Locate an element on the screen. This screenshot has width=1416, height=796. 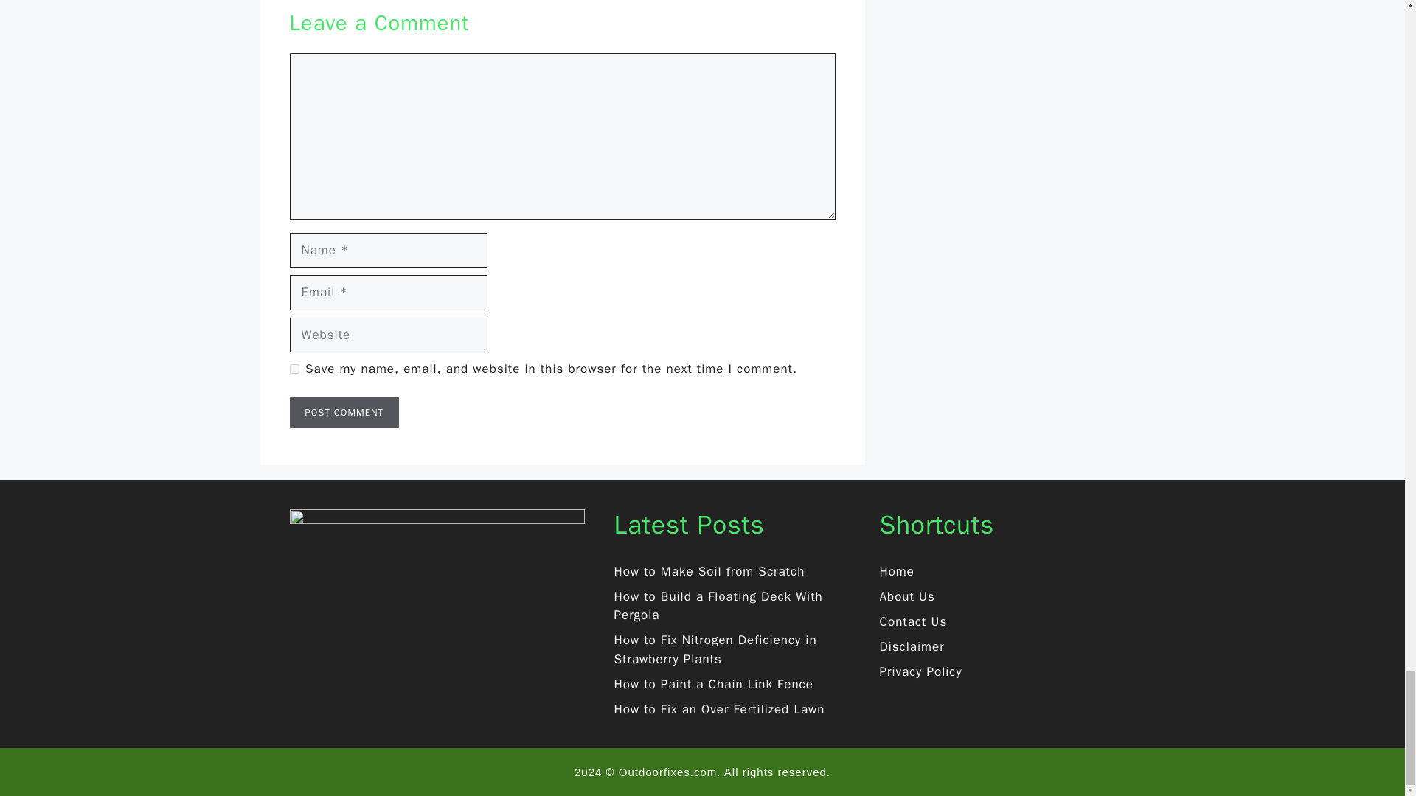
Post Comment is located at coordinates (344, 413).